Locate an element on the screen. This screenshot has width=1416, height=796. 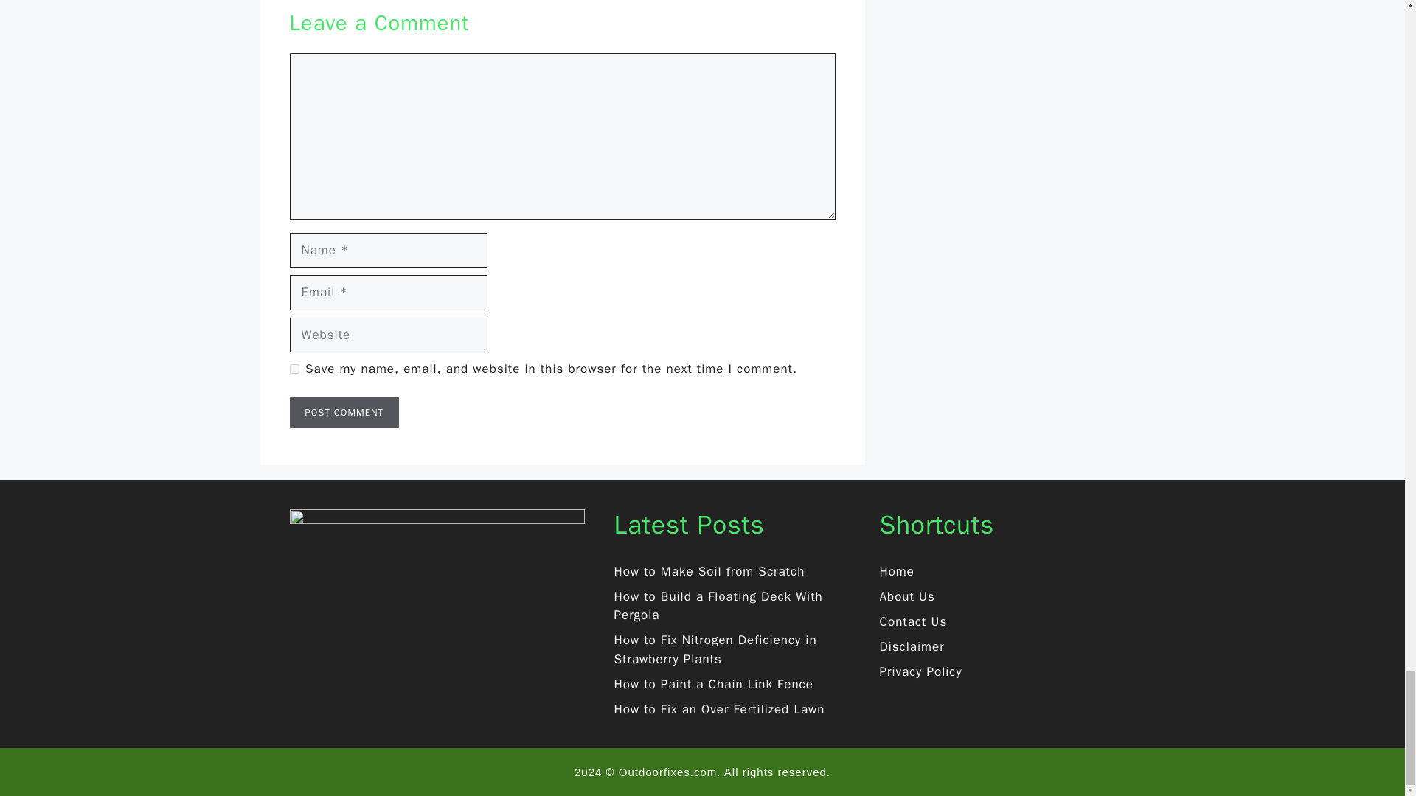
Post Comment is located at coordinates (344, 413).